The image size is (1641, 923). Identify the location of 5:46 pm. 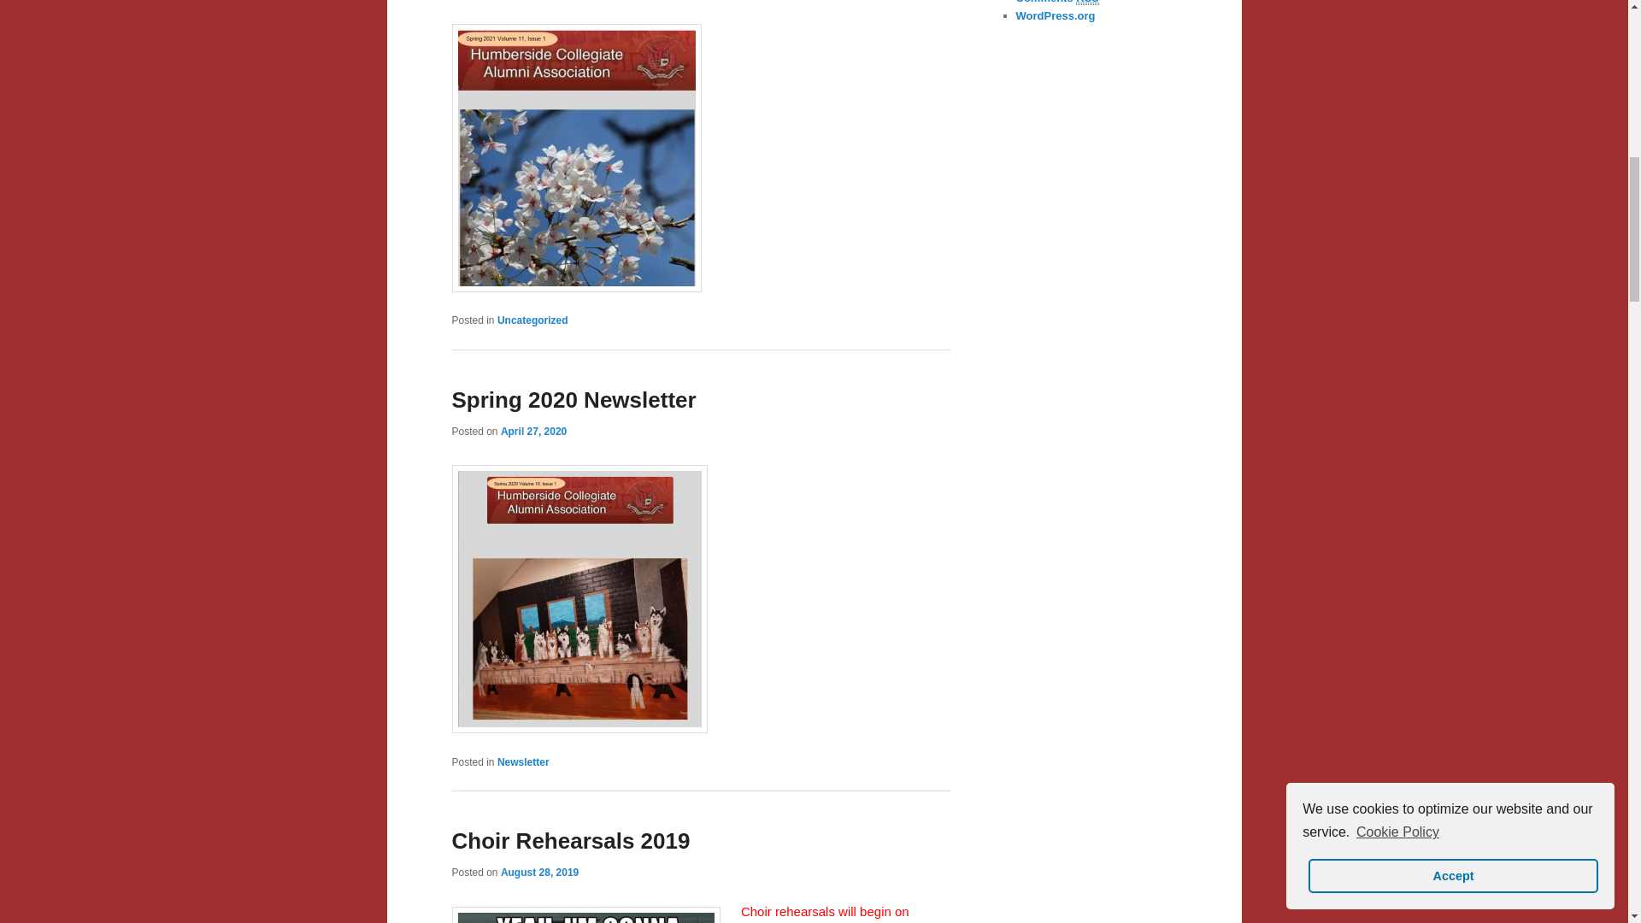
(533, 431).